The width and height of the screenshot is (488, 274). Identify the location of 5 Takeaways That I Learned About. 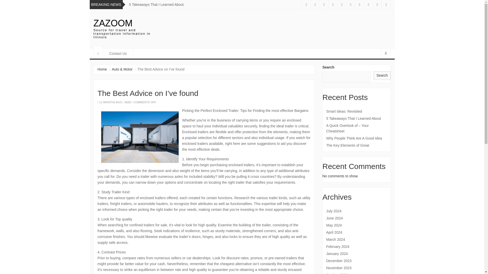
(357, 118).